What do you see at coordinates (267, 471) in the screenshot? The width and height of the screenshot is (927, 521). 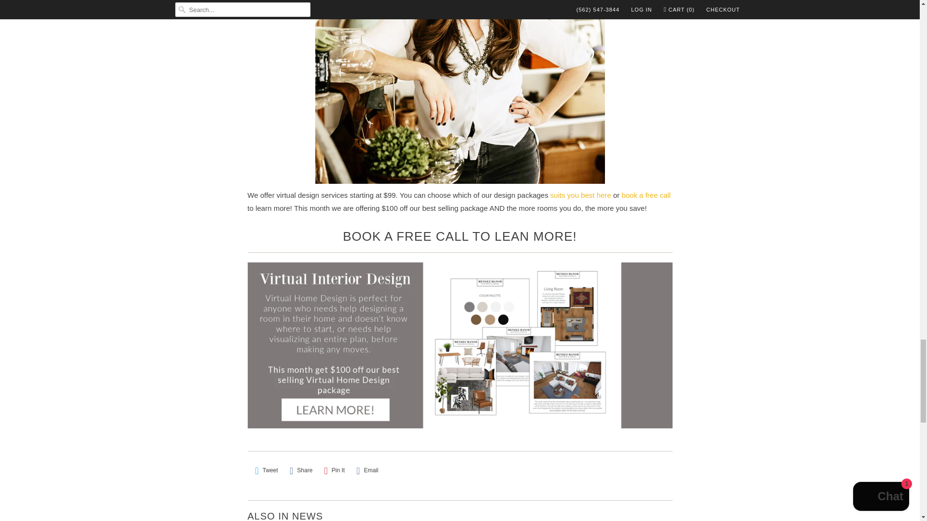 I see `Tweet` at bounding box center [267, 471].